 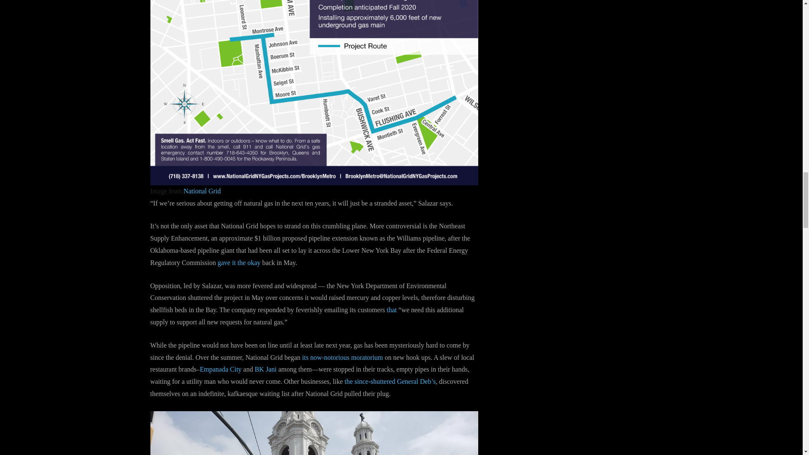 What do you see at coordinates (342, 357) in the screenshot?
I see `its now-notorious moratorium` at bounding box center [342, 357].